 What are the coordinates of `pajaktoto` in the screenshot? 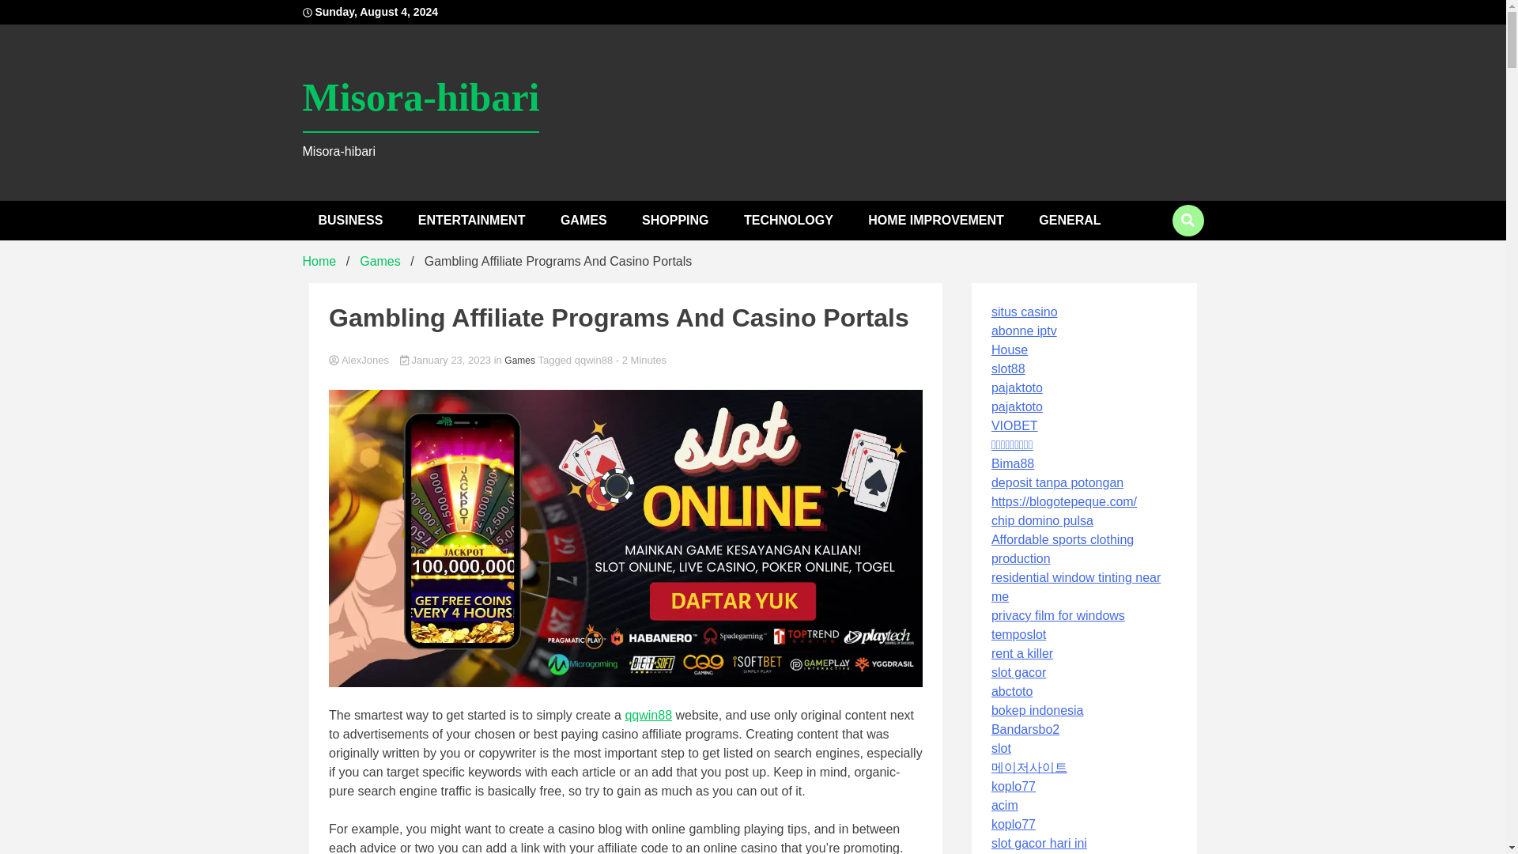 It's located at (1017, 387).